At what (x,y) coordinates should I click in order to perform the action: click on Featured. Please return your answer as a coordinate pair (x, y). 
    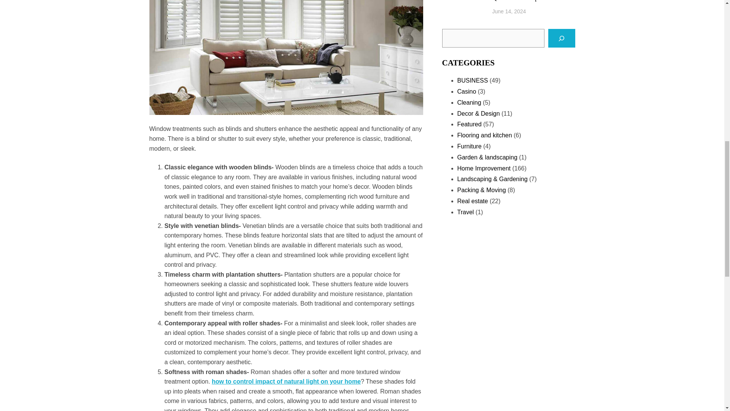
    Looking at the image, I should click on (469, 124).